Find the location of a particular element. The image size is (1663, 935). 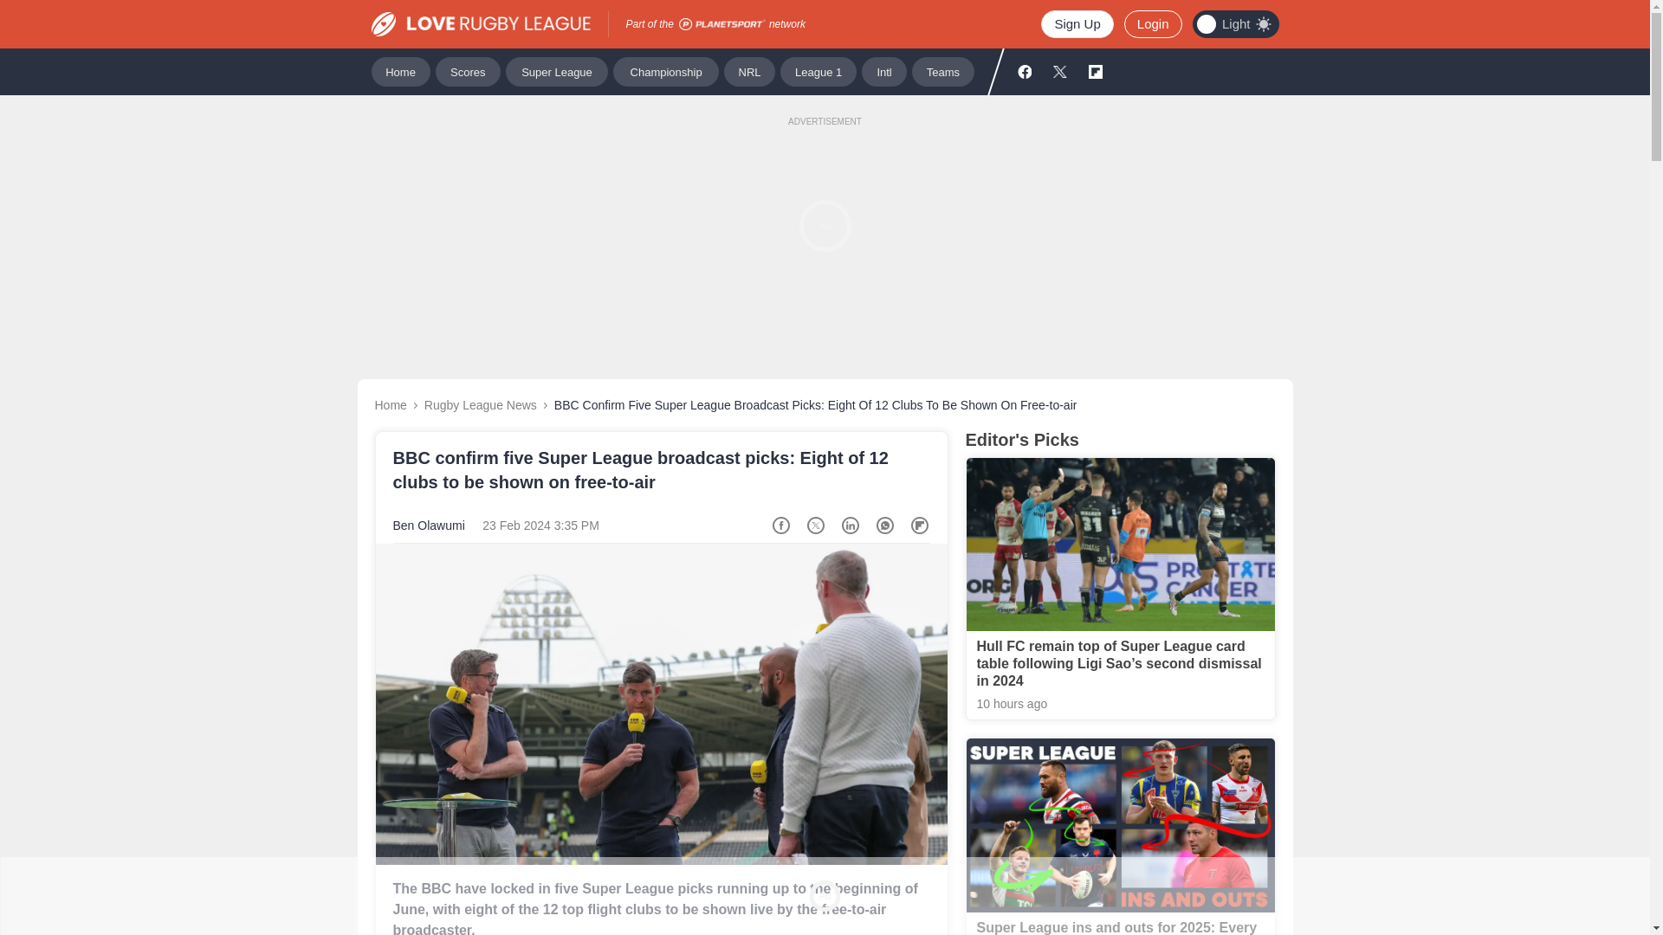

Login is located at coordinates (1153, 24).